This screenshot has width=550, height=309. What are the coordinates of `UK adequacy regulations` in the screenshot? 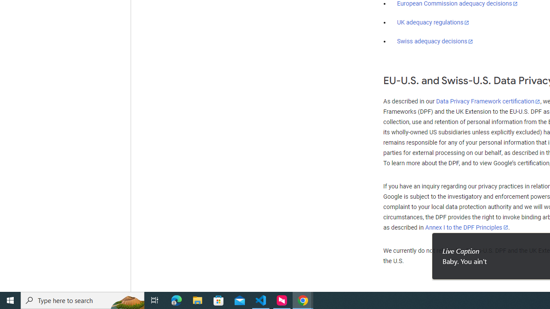 It's located at (433, 22).